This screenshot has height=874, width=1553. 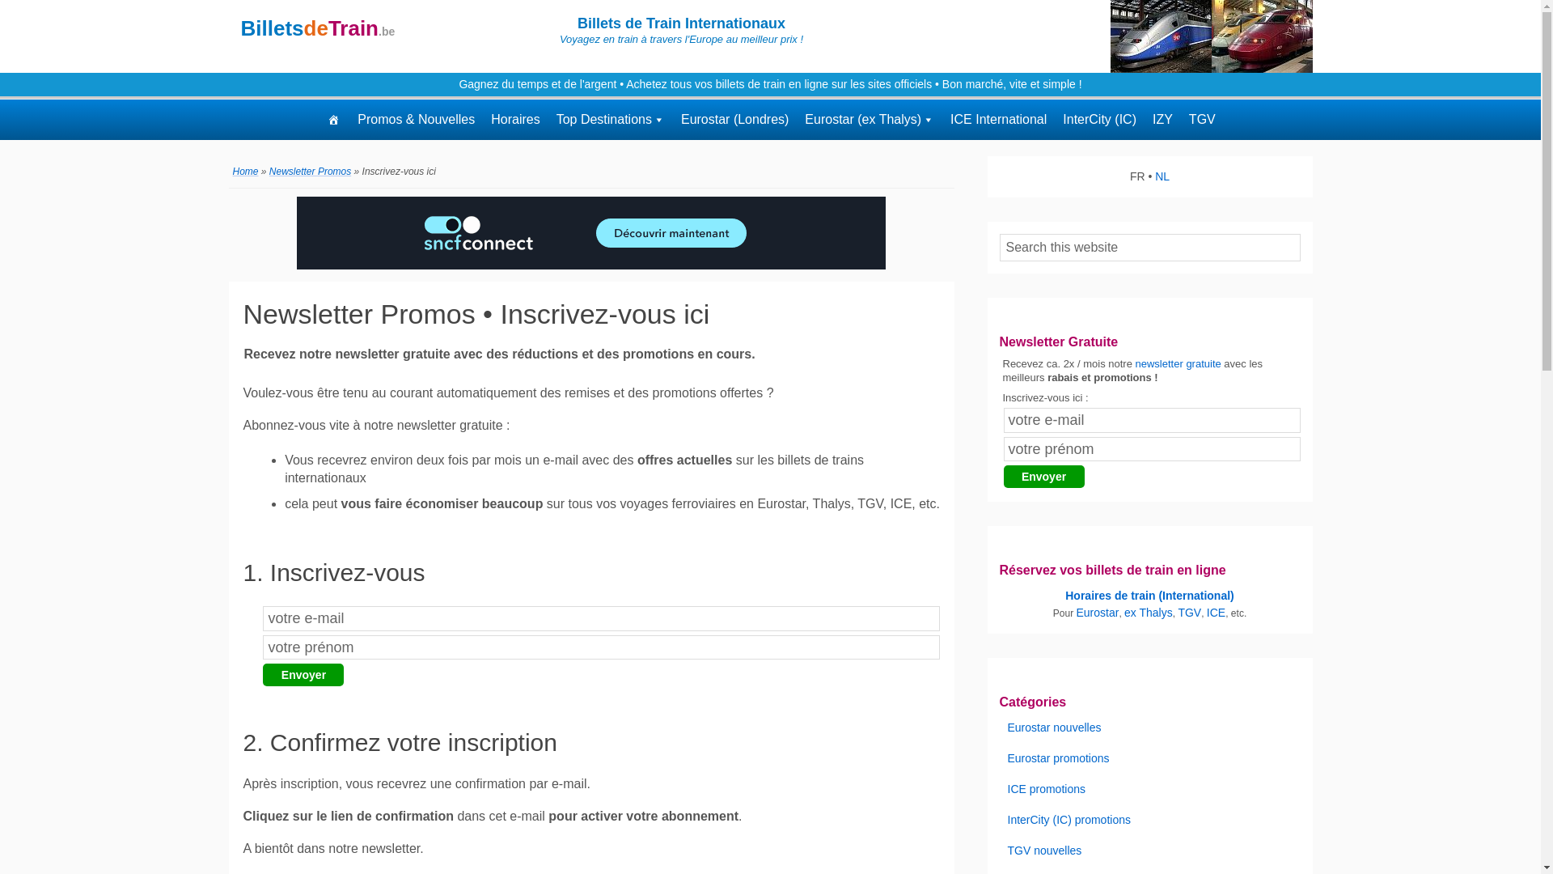 I want to click on Envoyer, so click(x=303, y=675).